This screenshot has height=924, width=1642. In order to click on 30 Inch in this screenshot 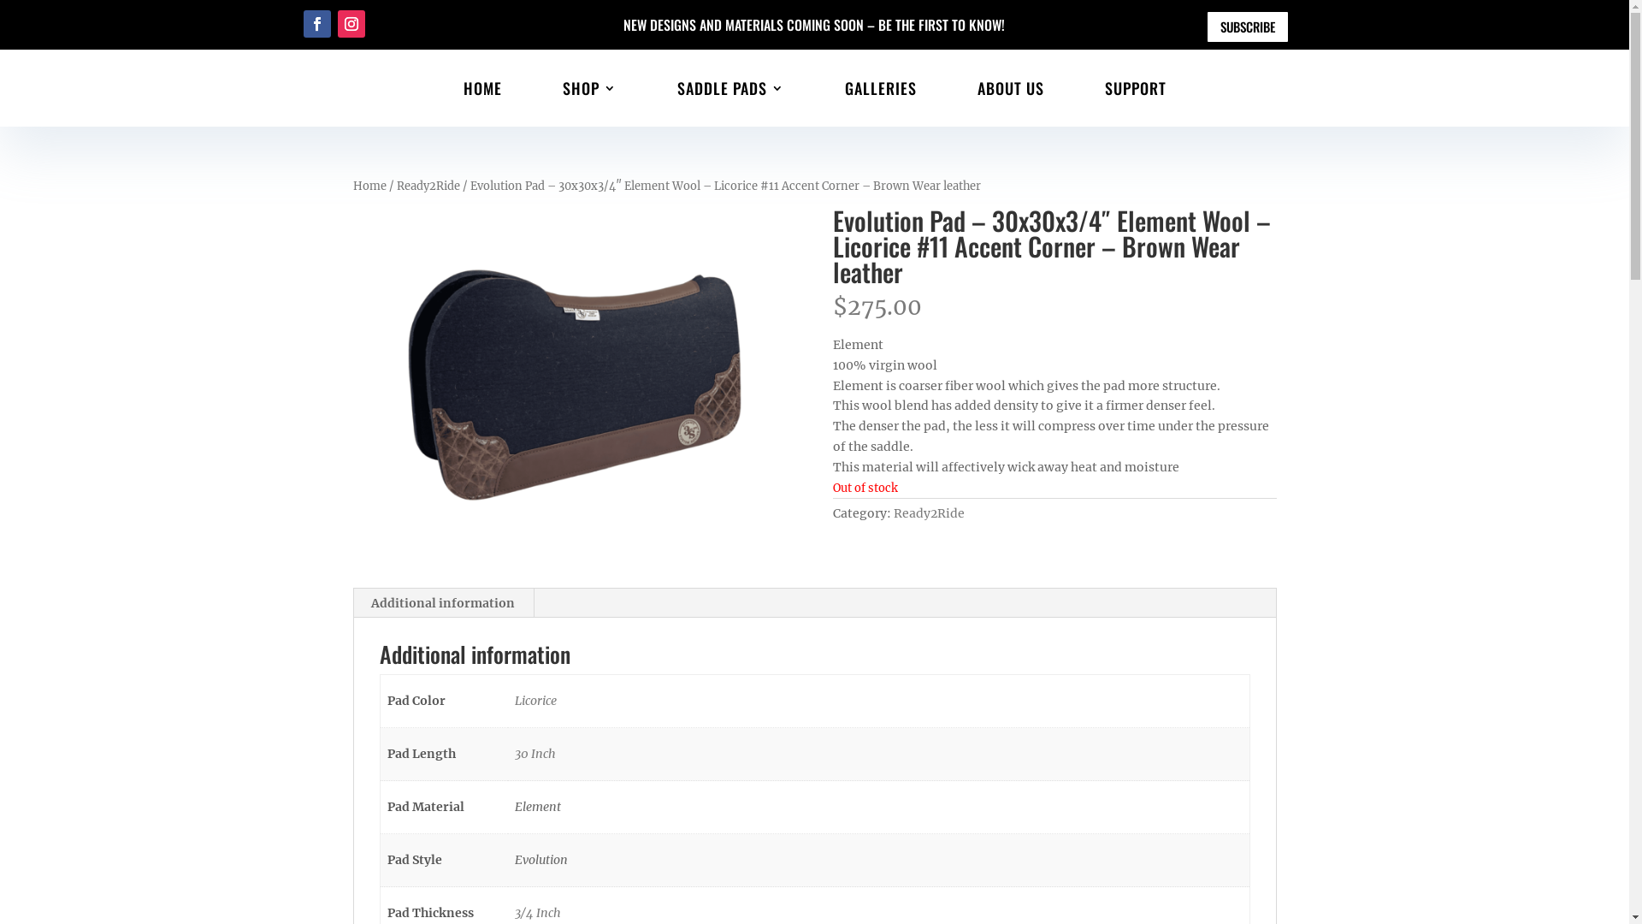, I will do `click(535, 754)`.